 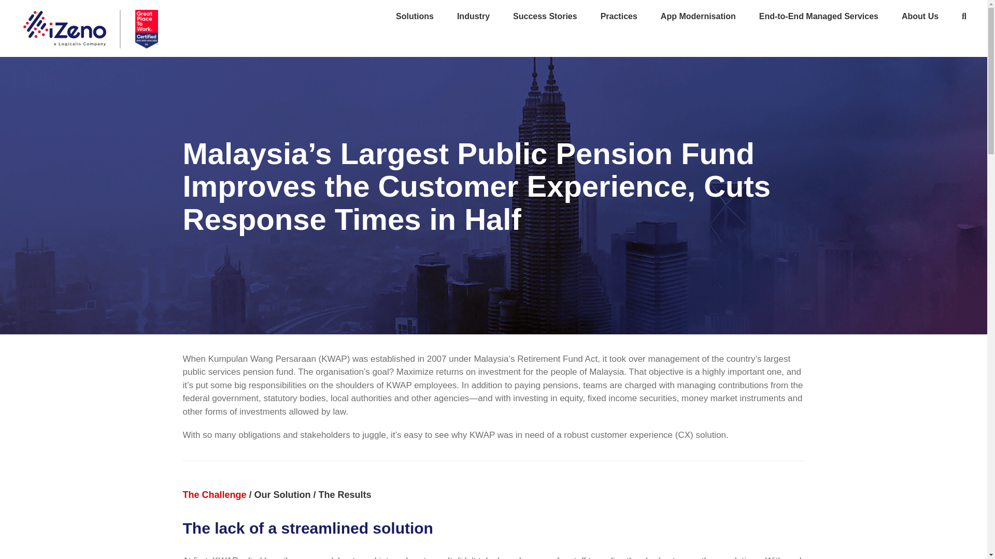 I want to click on Practices, so click(x=619, y=16).